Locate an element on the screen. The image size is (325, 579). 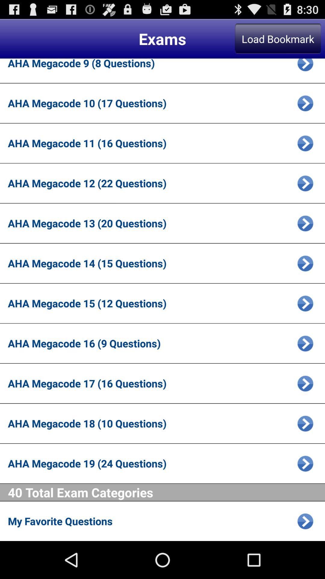
view more details is located at coordinates (305, 143).